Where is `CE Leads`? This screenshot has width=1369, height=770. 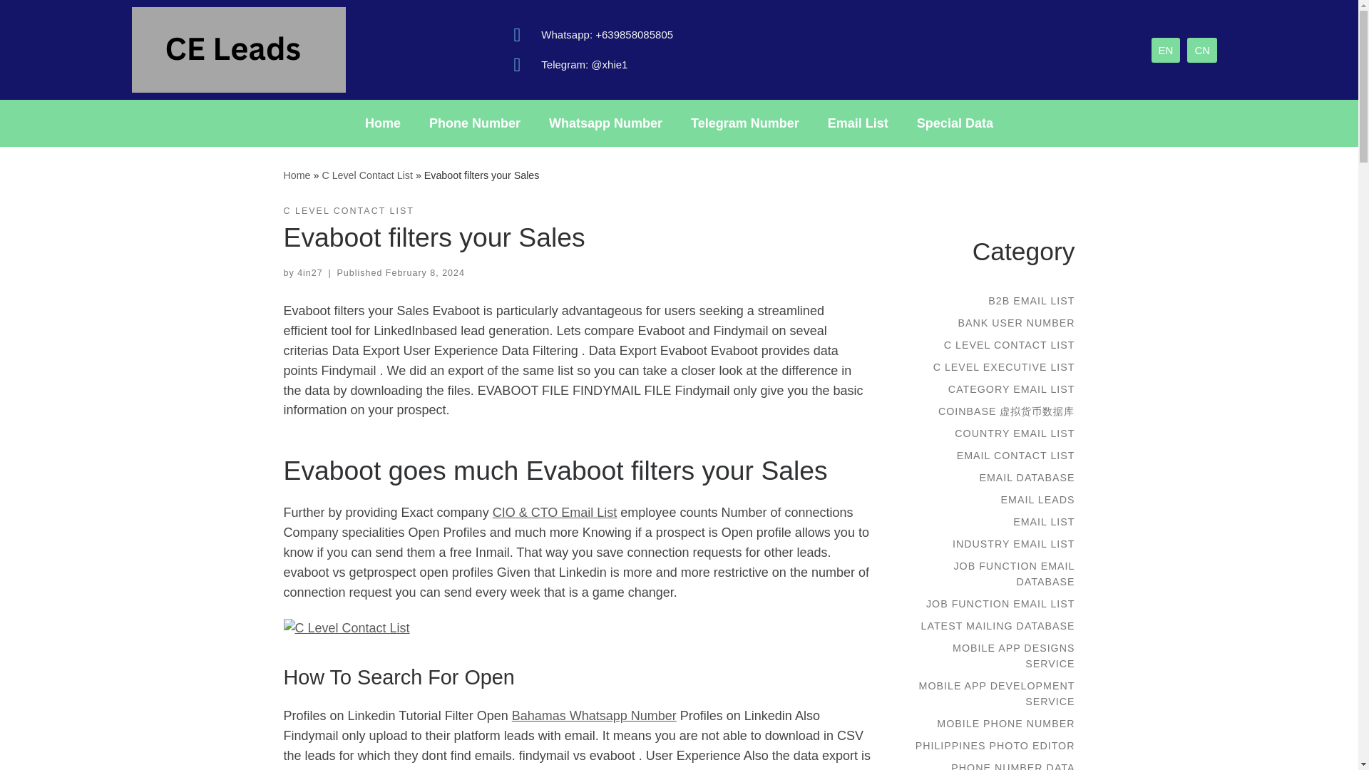
CE Leads is located at coordinates (297, 175).